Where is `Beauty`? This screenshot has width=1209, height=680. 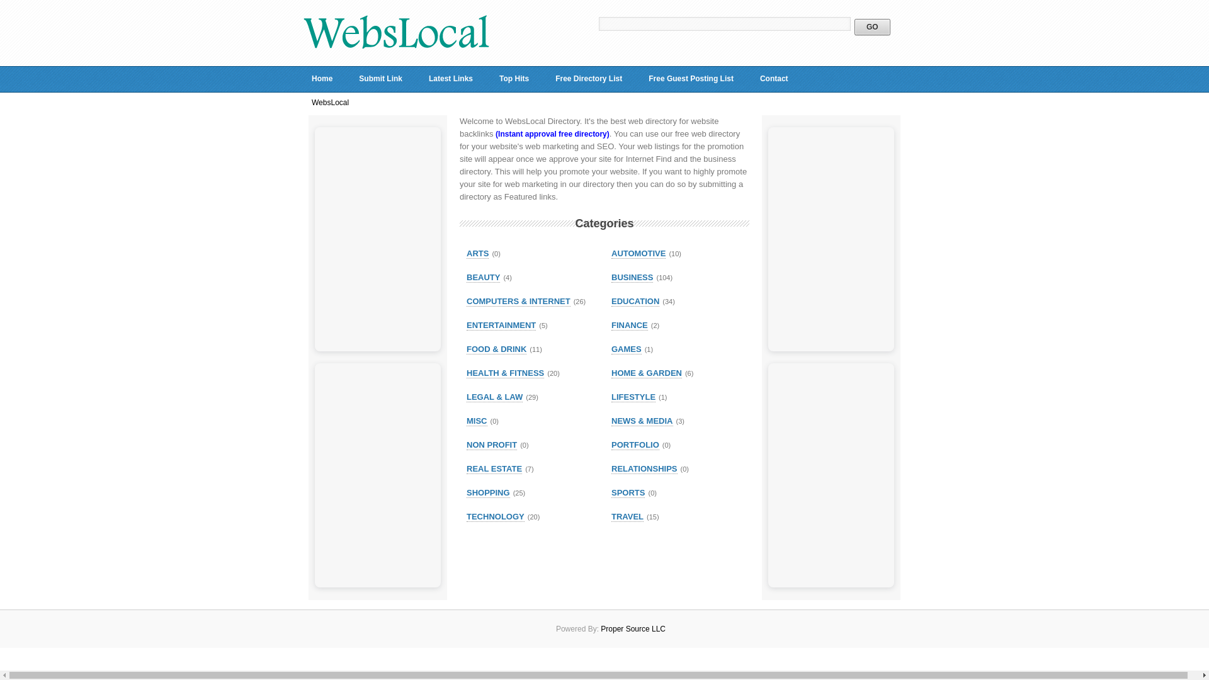
Beauty is located at coordinates (484, 278).